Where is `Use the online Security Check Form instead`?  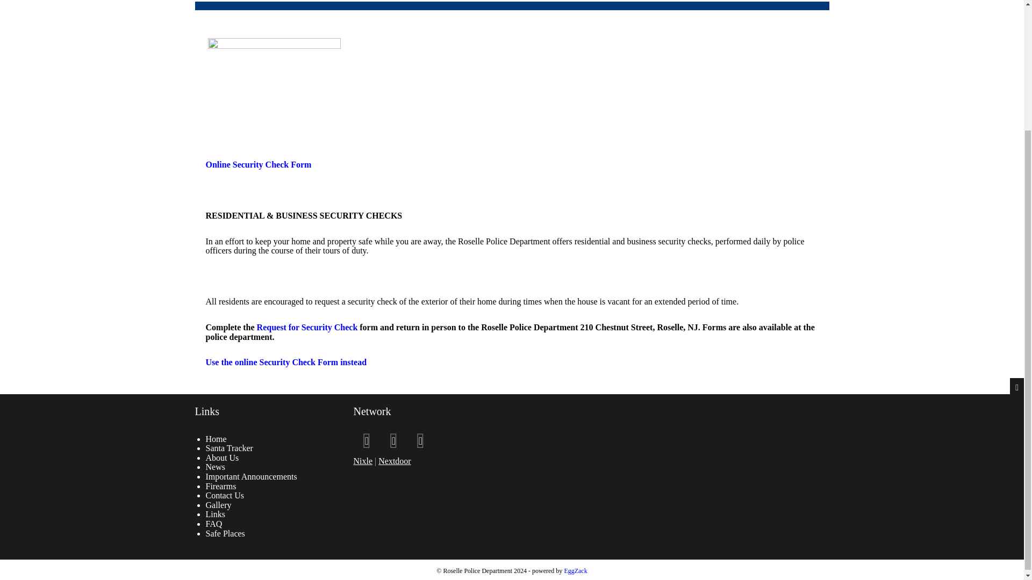 Use the online Security Check Form instead is located at coordinates (286, 362).